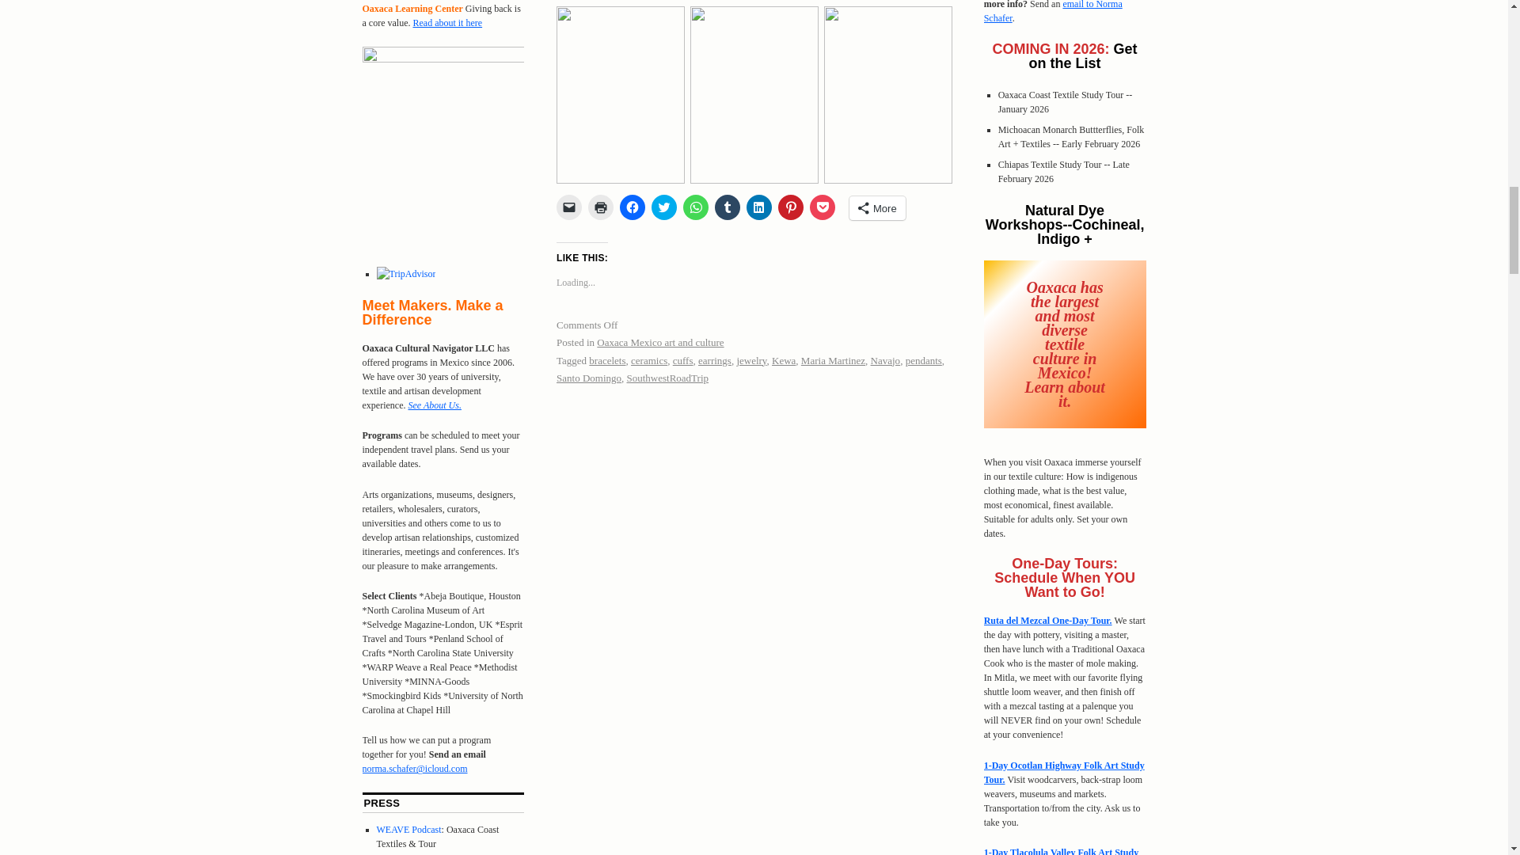 This screenshot has height=855, width=1520. Describe the element at coordinates (758, 207) in the screenshot. I see `Click to share on LinkedIn` at that location.